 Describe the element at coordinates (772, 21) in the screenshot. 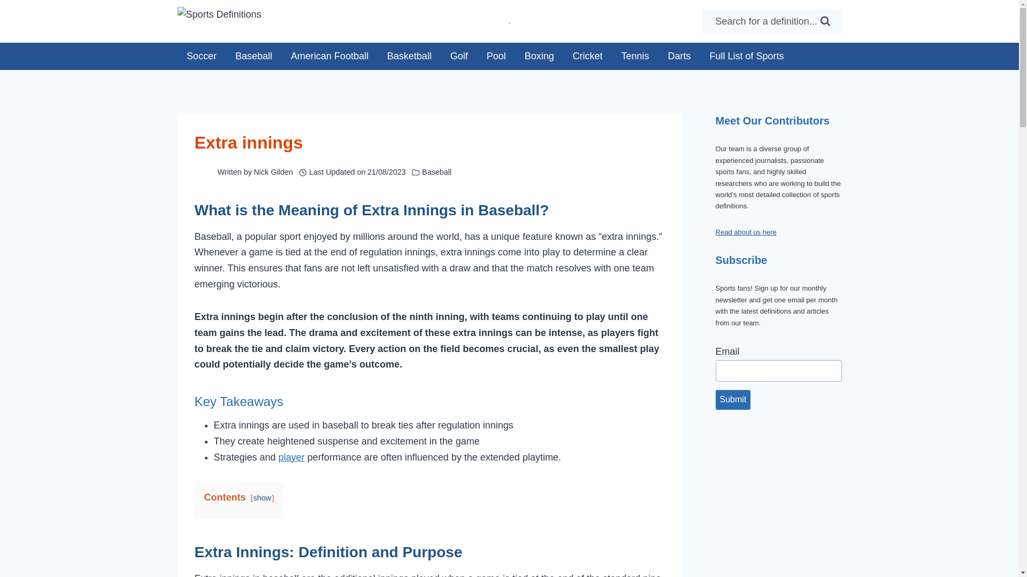

I see `Search for a definition...` at that location.